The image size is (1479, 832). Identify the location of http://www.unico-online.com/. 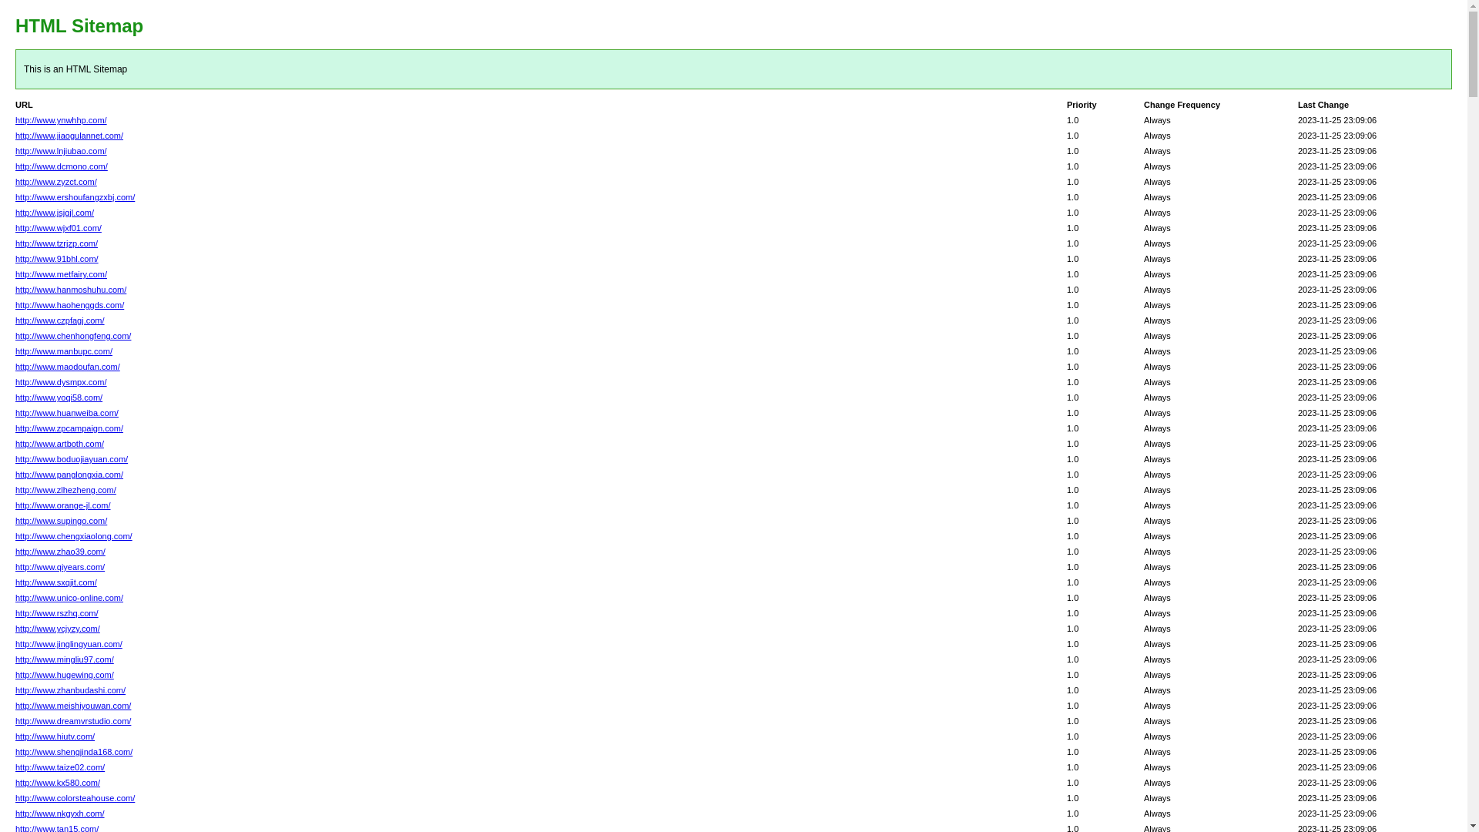
(69, 598).